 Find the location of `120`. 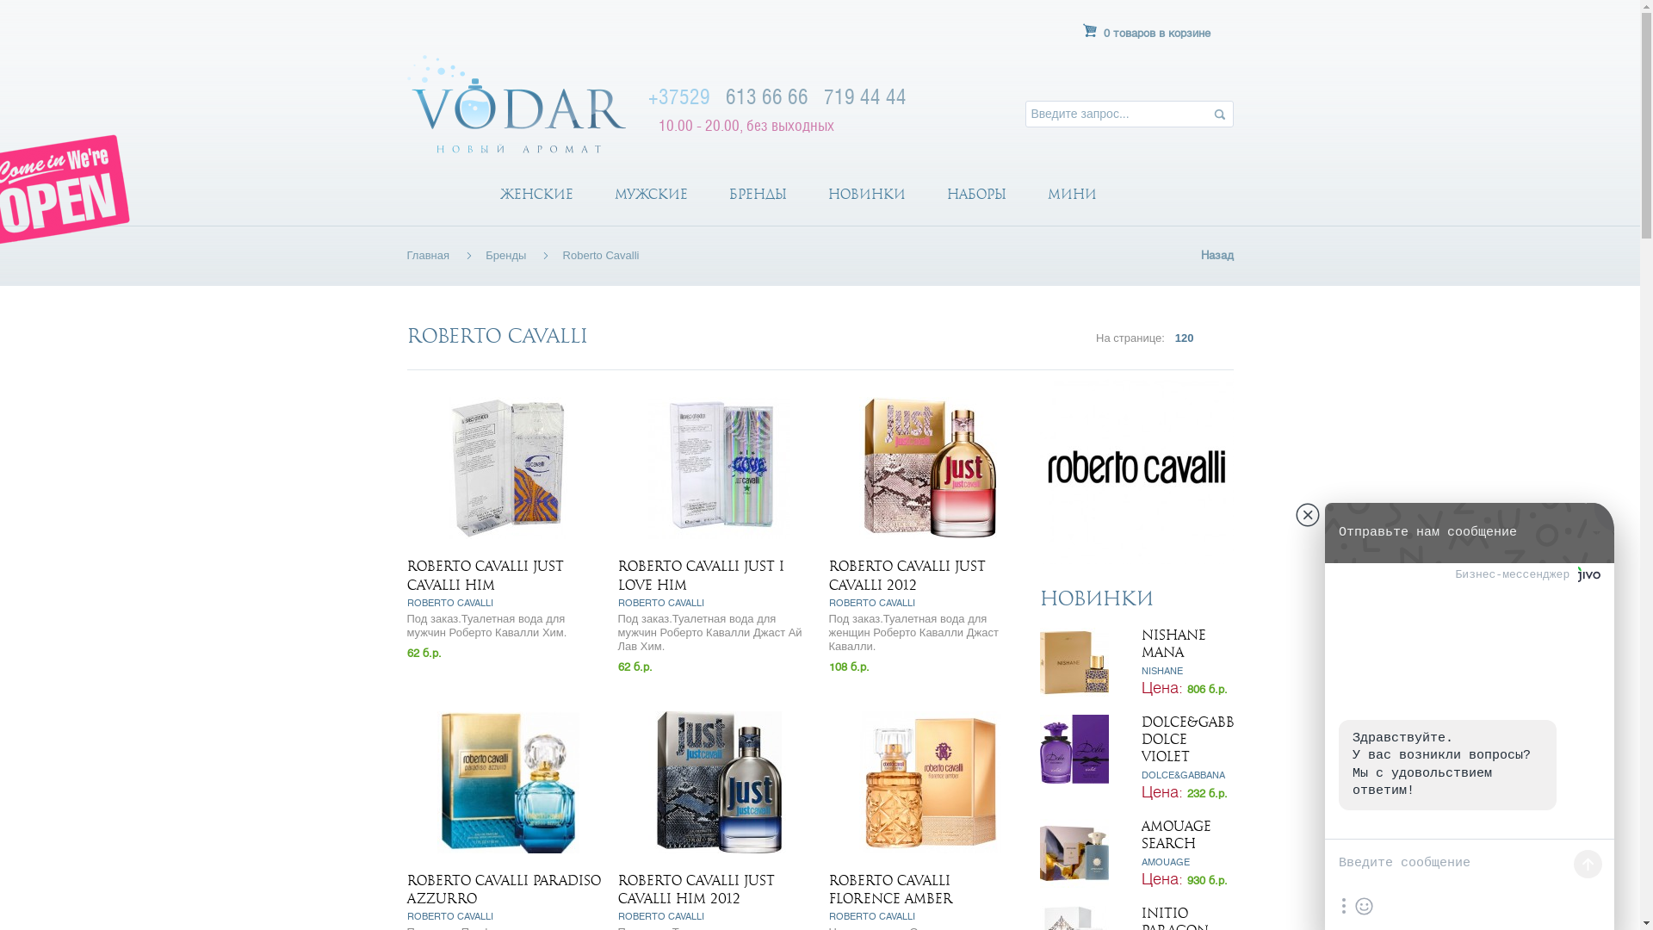

120 is located at coordinates (1185, 338).